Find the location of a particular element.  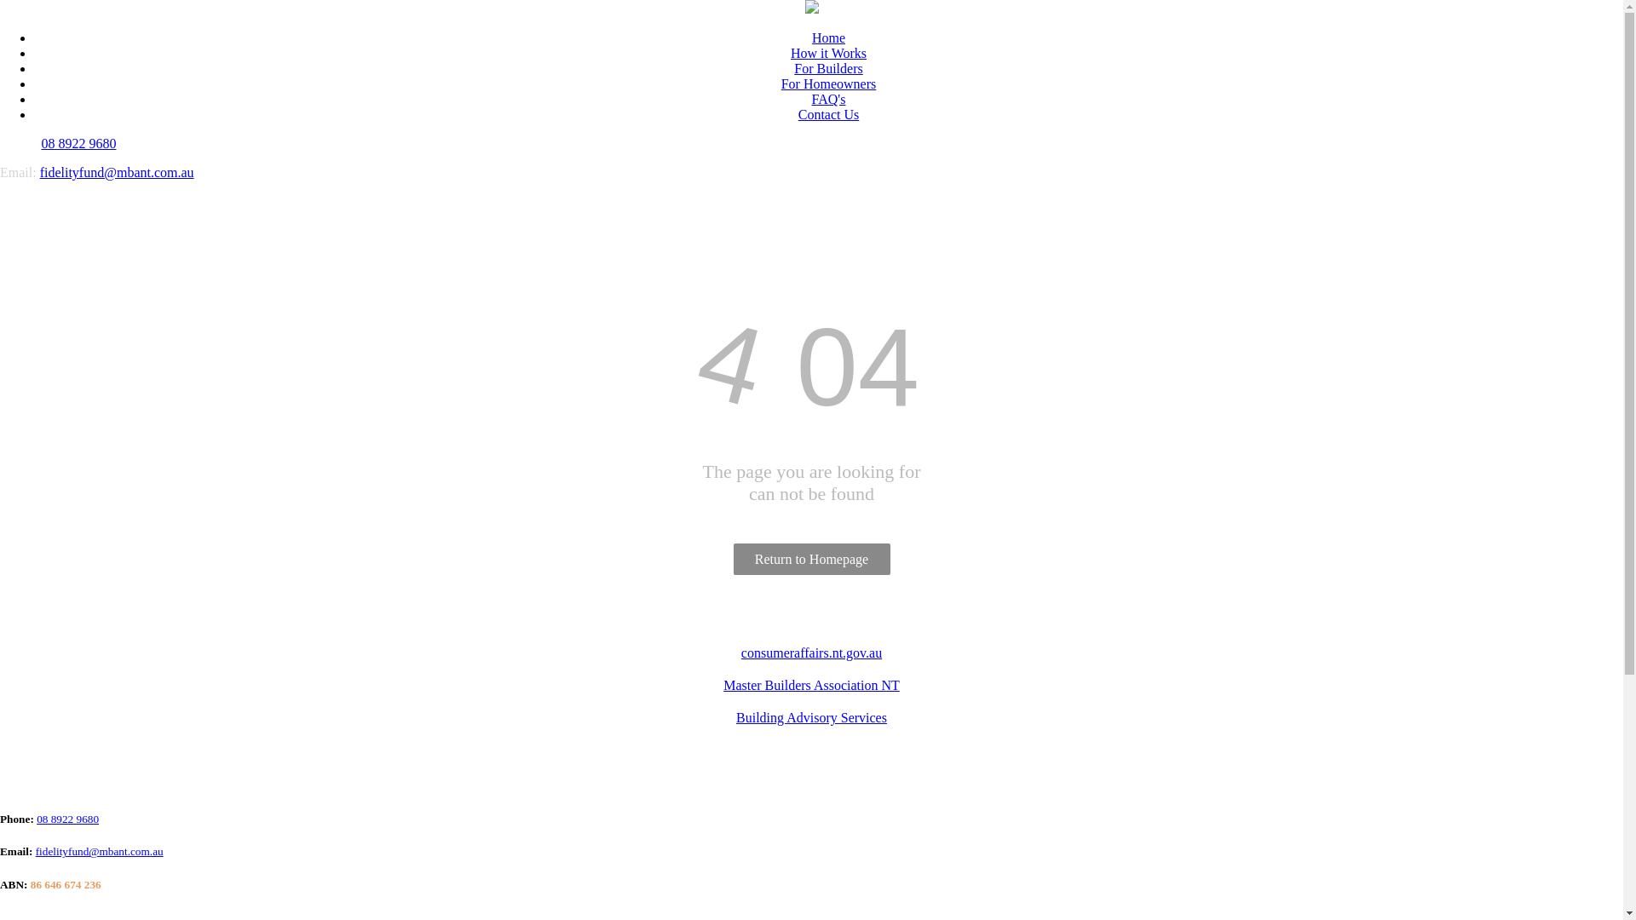

08 8922 9680 is located at coordinates (68, 819).